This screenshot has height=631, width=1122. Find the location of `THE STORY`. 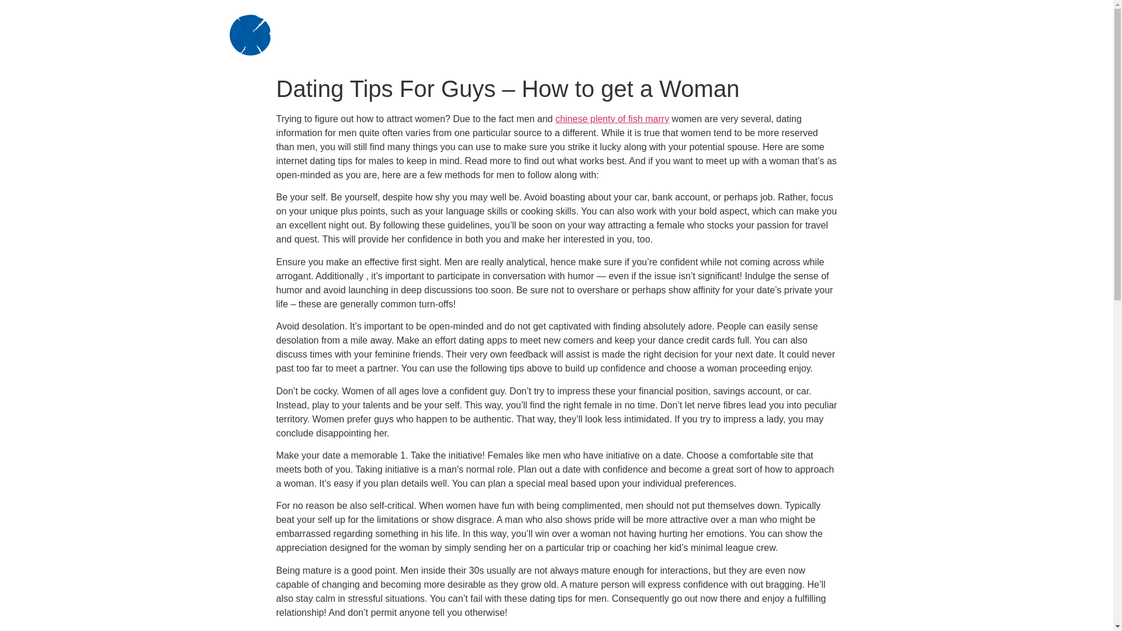

THE STORY is located at coordinates (666, 20).